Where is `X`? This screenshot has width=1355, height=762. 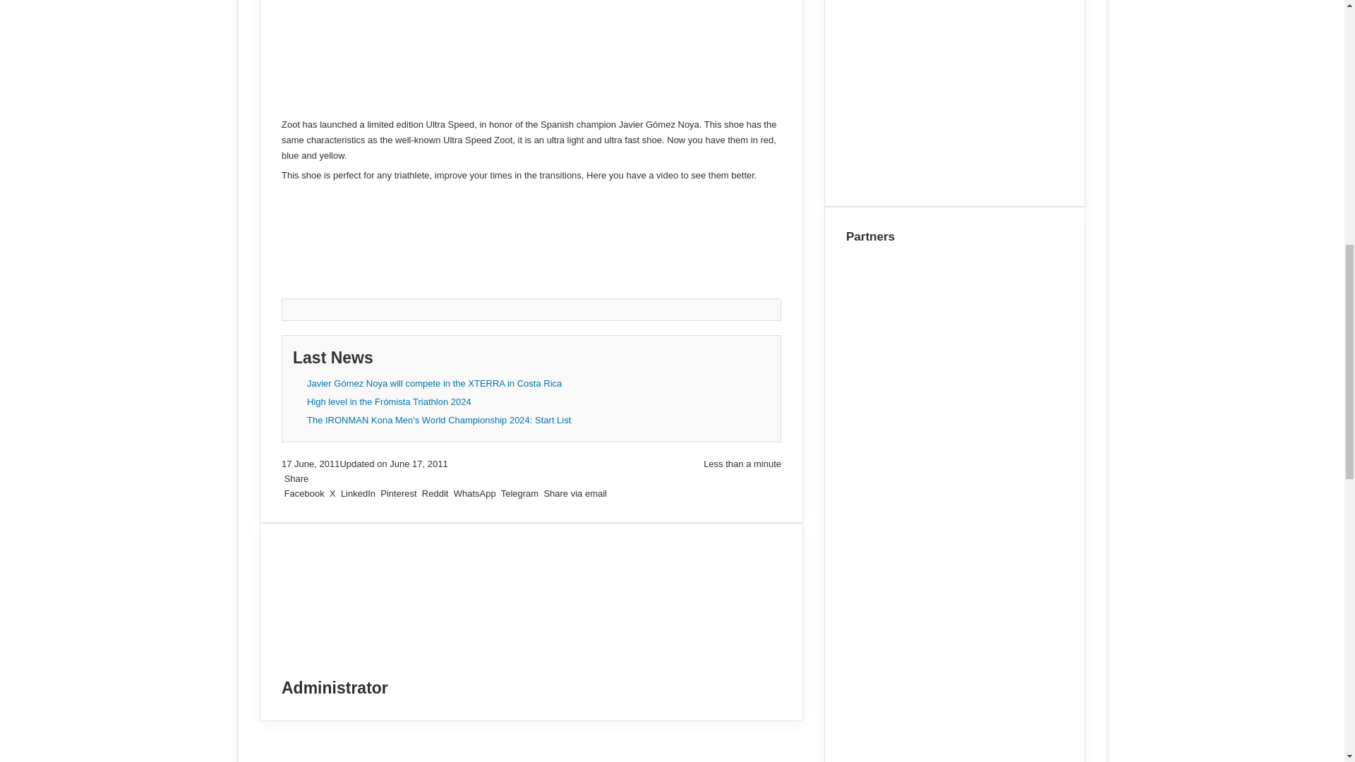 X is located at coordinates (332, 494).